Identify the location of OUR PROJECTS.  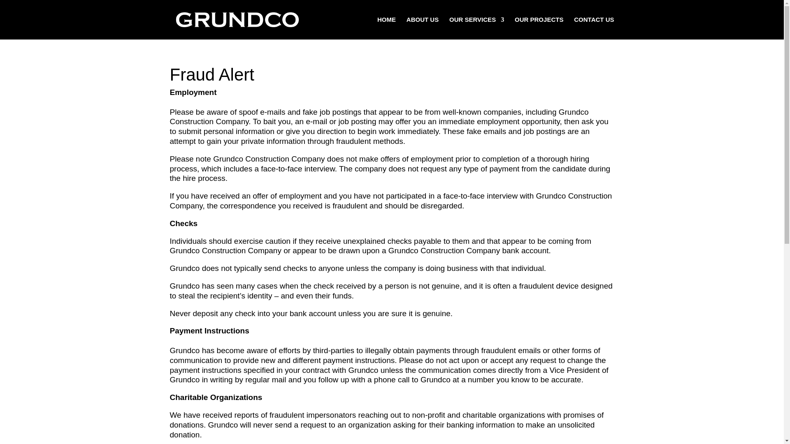
(539, 28).